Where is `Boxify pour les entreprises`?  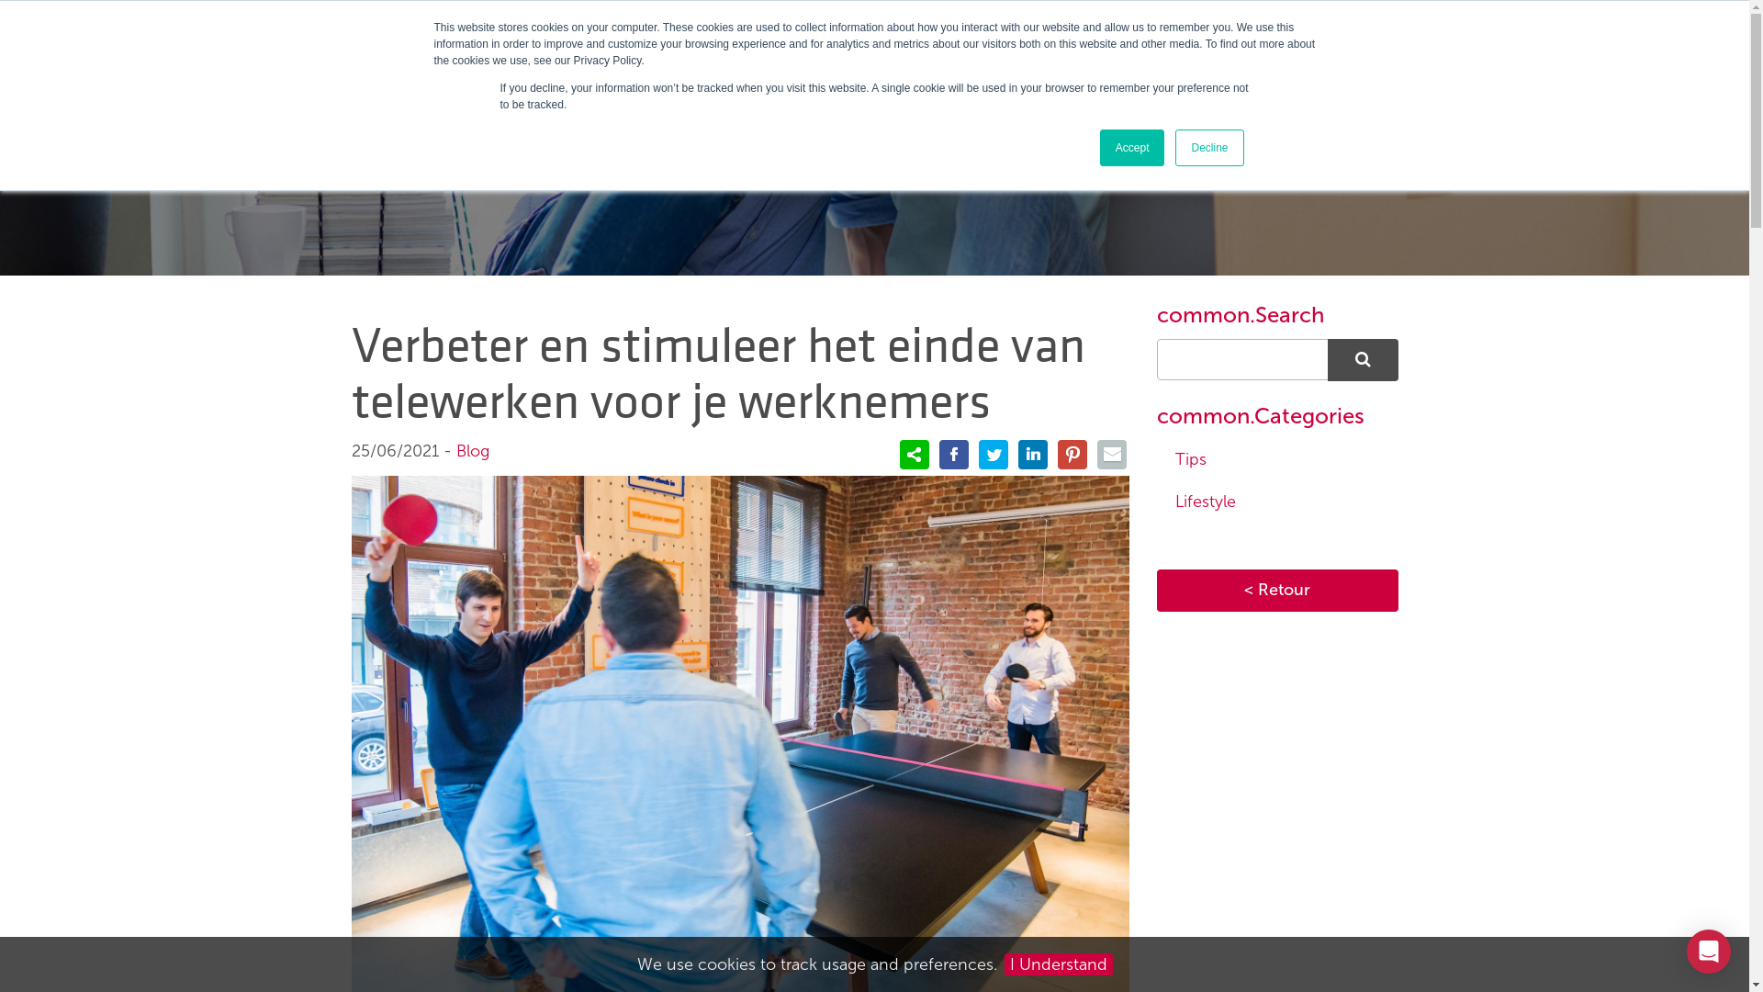
Boxify pour les entreprises is located at coordinates (897, 37).